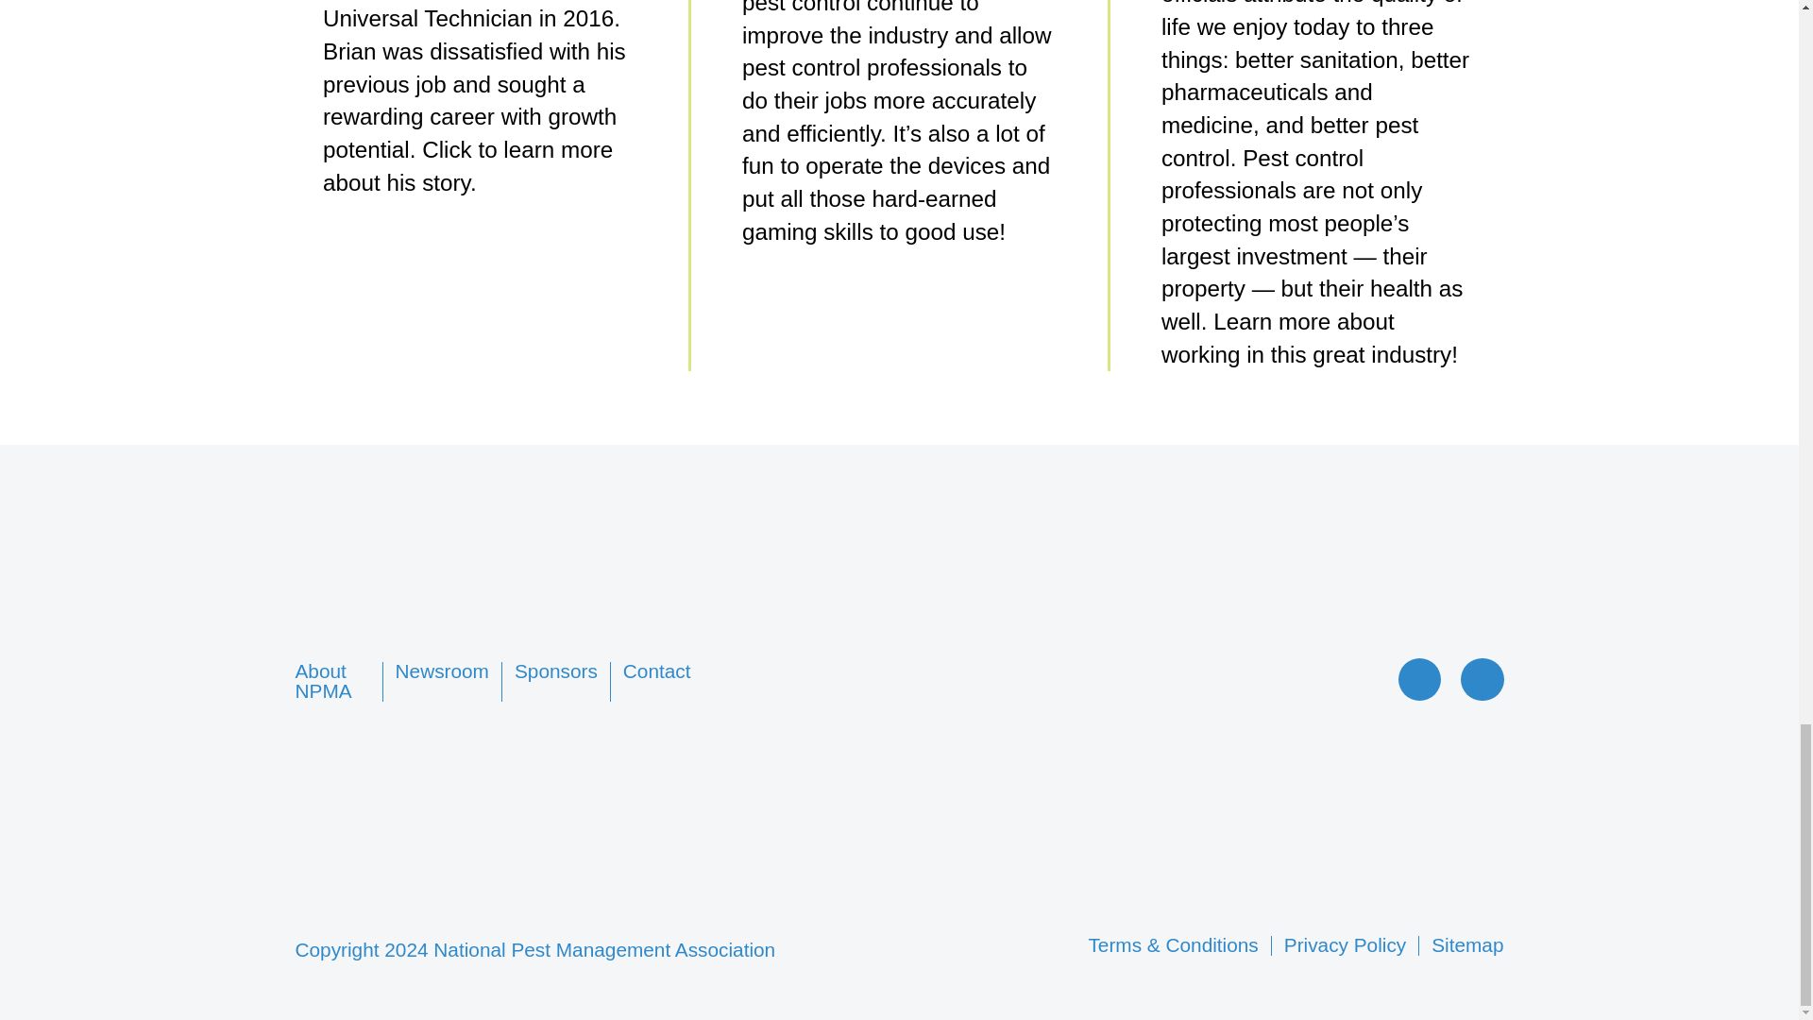 The height and width of the screenshot is (1020, 1813). What do you see at coordinates (1423, 691) in the screenshot?
I see `Facebook` at bounding box center [1423, 691].